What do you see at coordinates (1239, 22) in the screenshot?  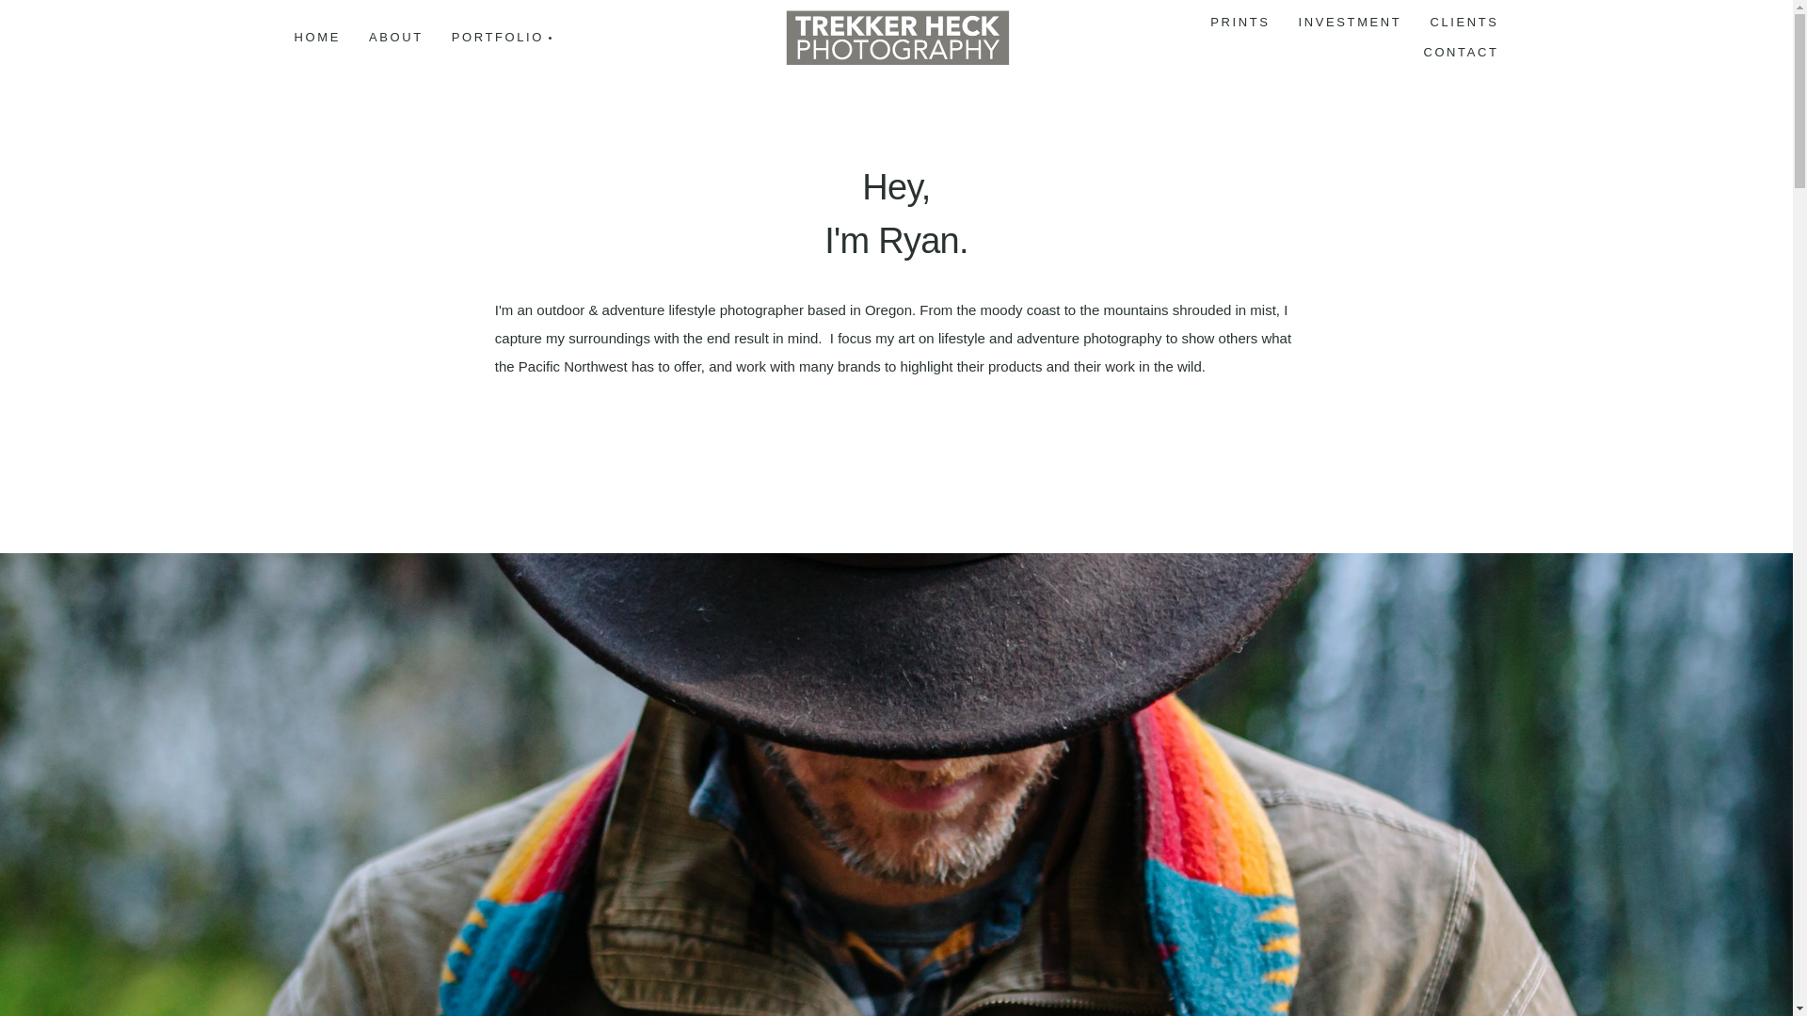 I see `PRINTS` at bounding box center [1239, 22].